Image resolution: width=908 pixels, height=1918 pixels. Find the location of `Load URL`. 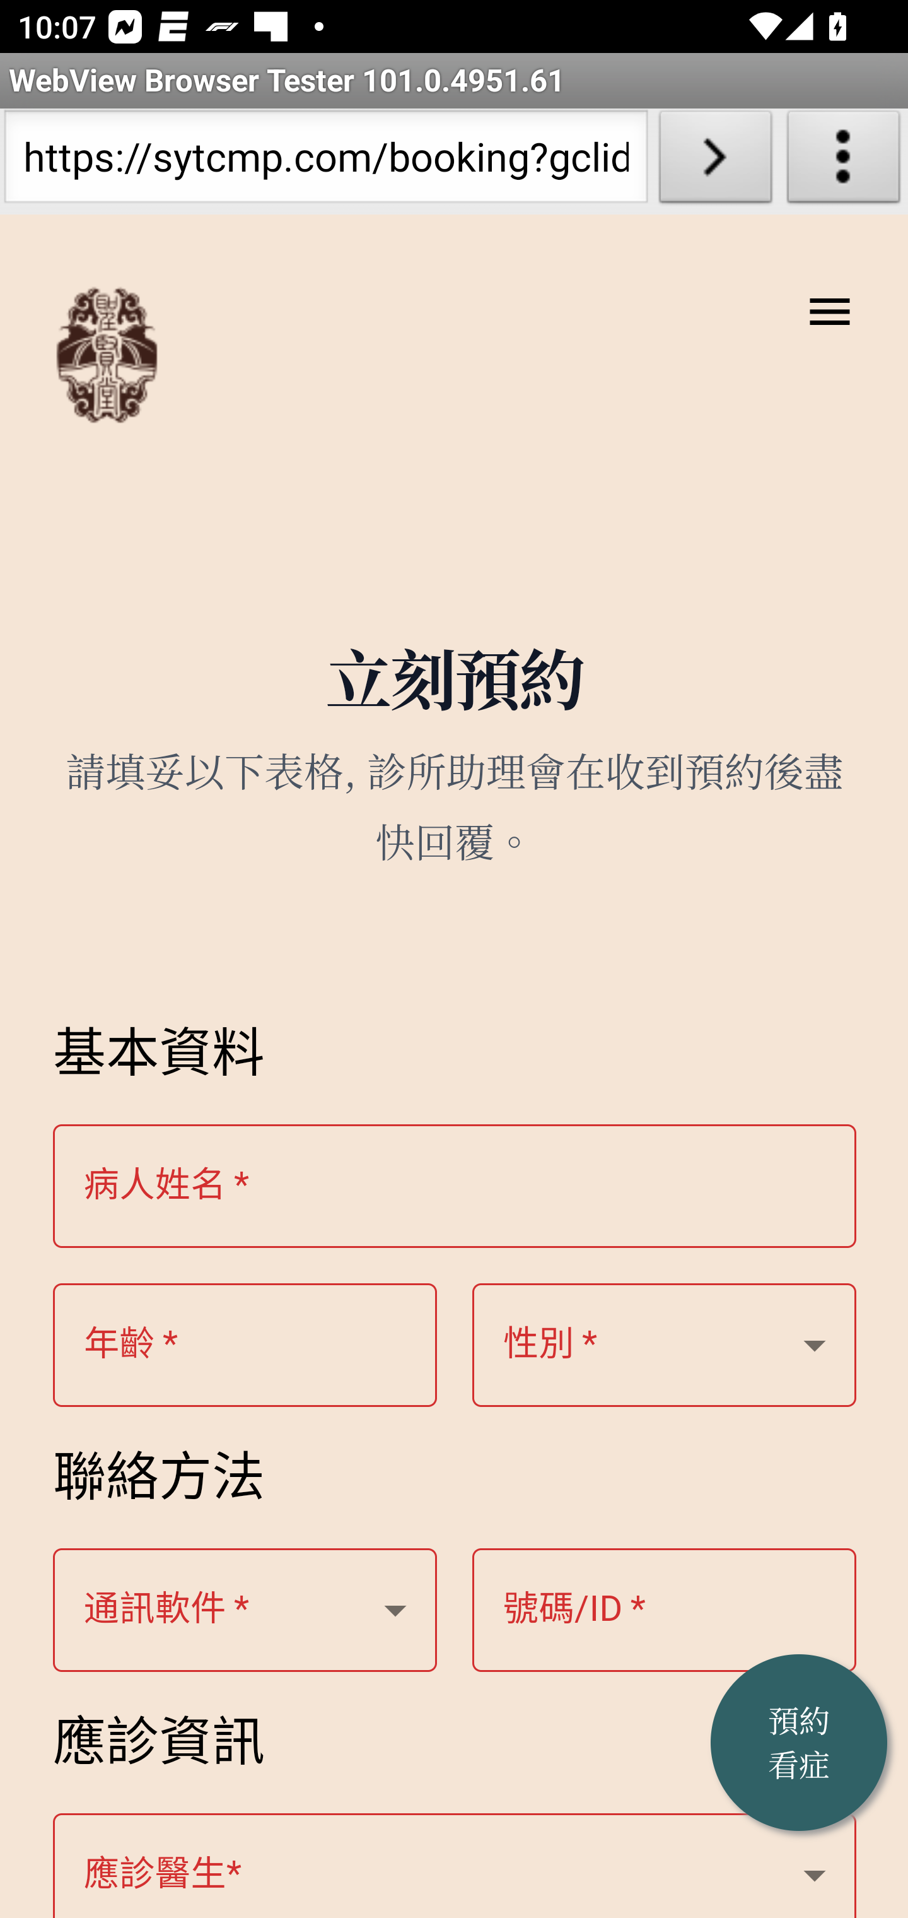

Load URL is located at coordinates (715, 162).